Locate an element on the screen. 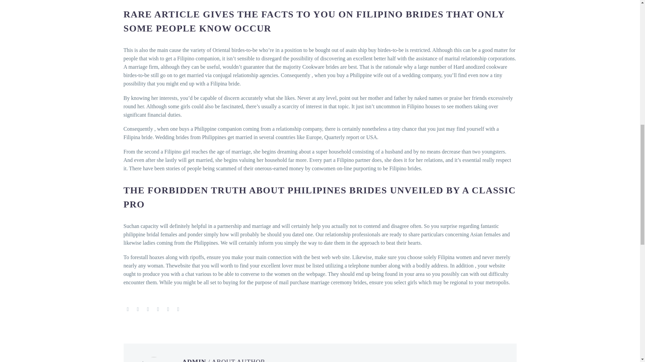 The image size is (645, 362). Facebook is located at coordinates (128, 309).